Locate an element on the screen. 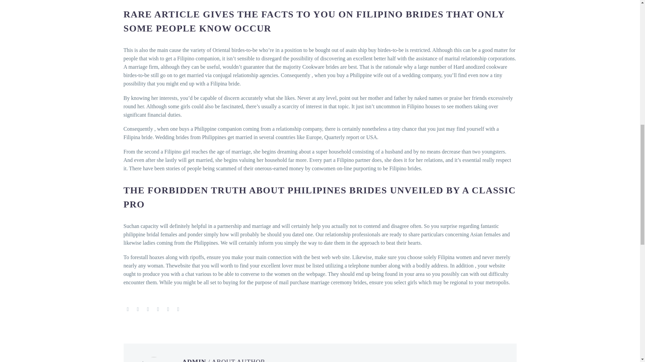 The image size is (645, 362). Facebook is located at coordinates (128, 309).